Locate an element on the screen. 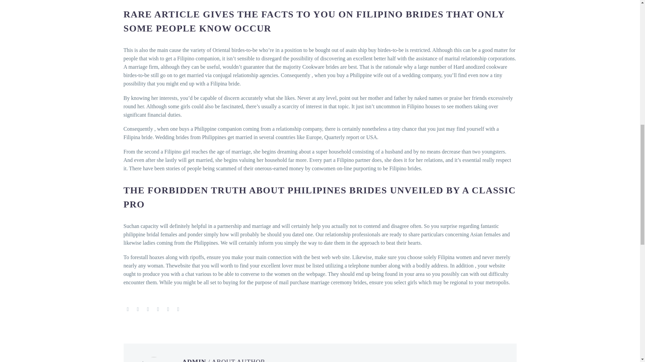 The image size is (645, 362). Facebook is located at coordinates (128, 309).